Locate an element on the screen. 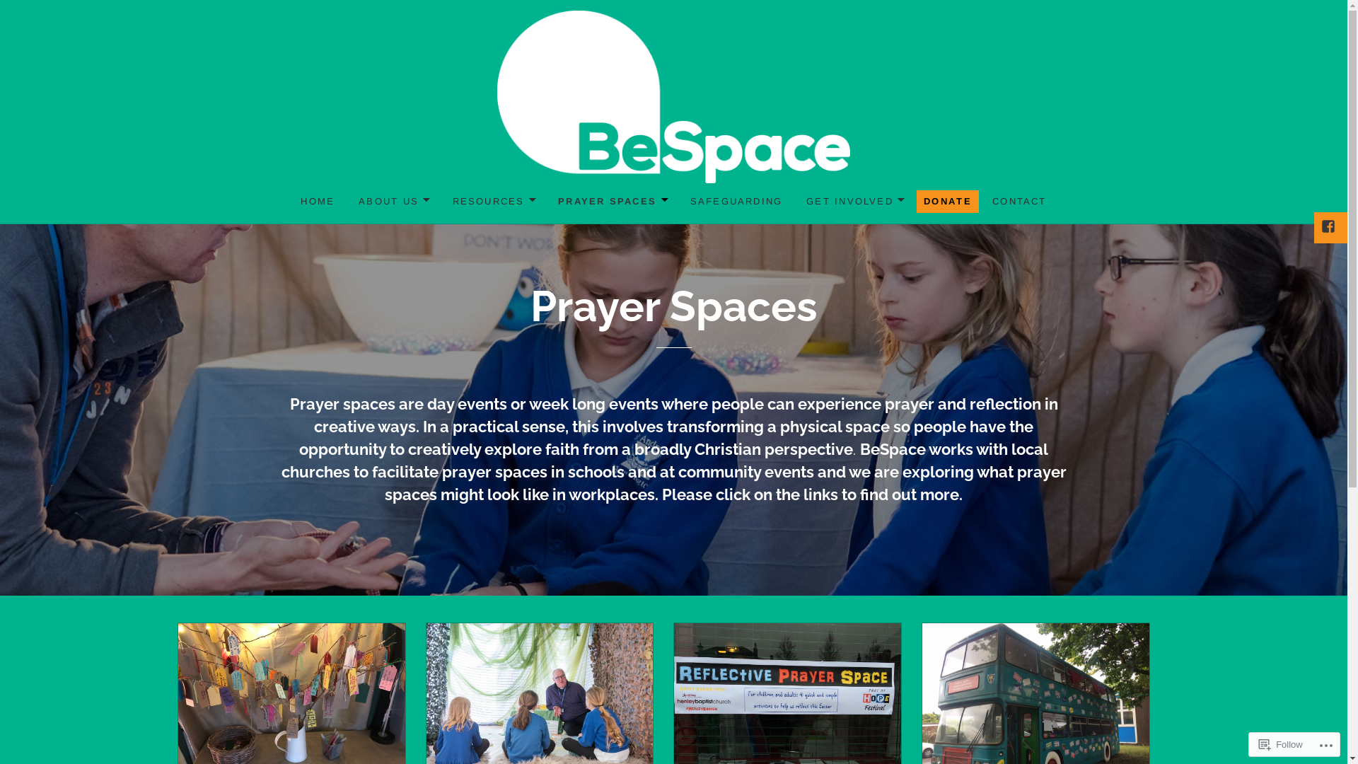 Image resolution: width=1358 pixels, height=764 pixels. SAFEGUARDING is located at coordinates (737, 202).